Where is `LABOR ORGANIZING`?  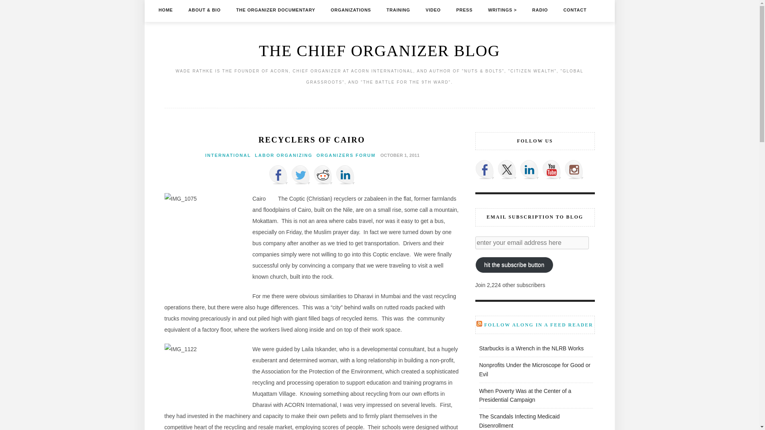
LABOR ORGANIZING is located at coordinates (283, 155).